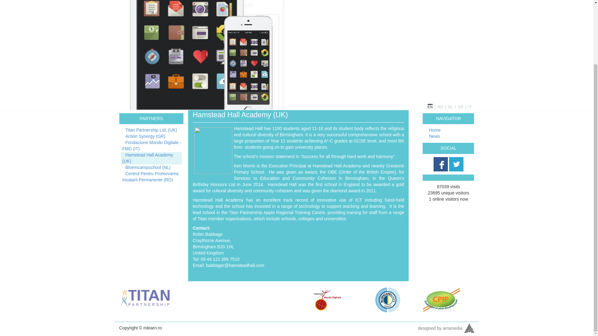  I want to click on EN, so click(430, 106).